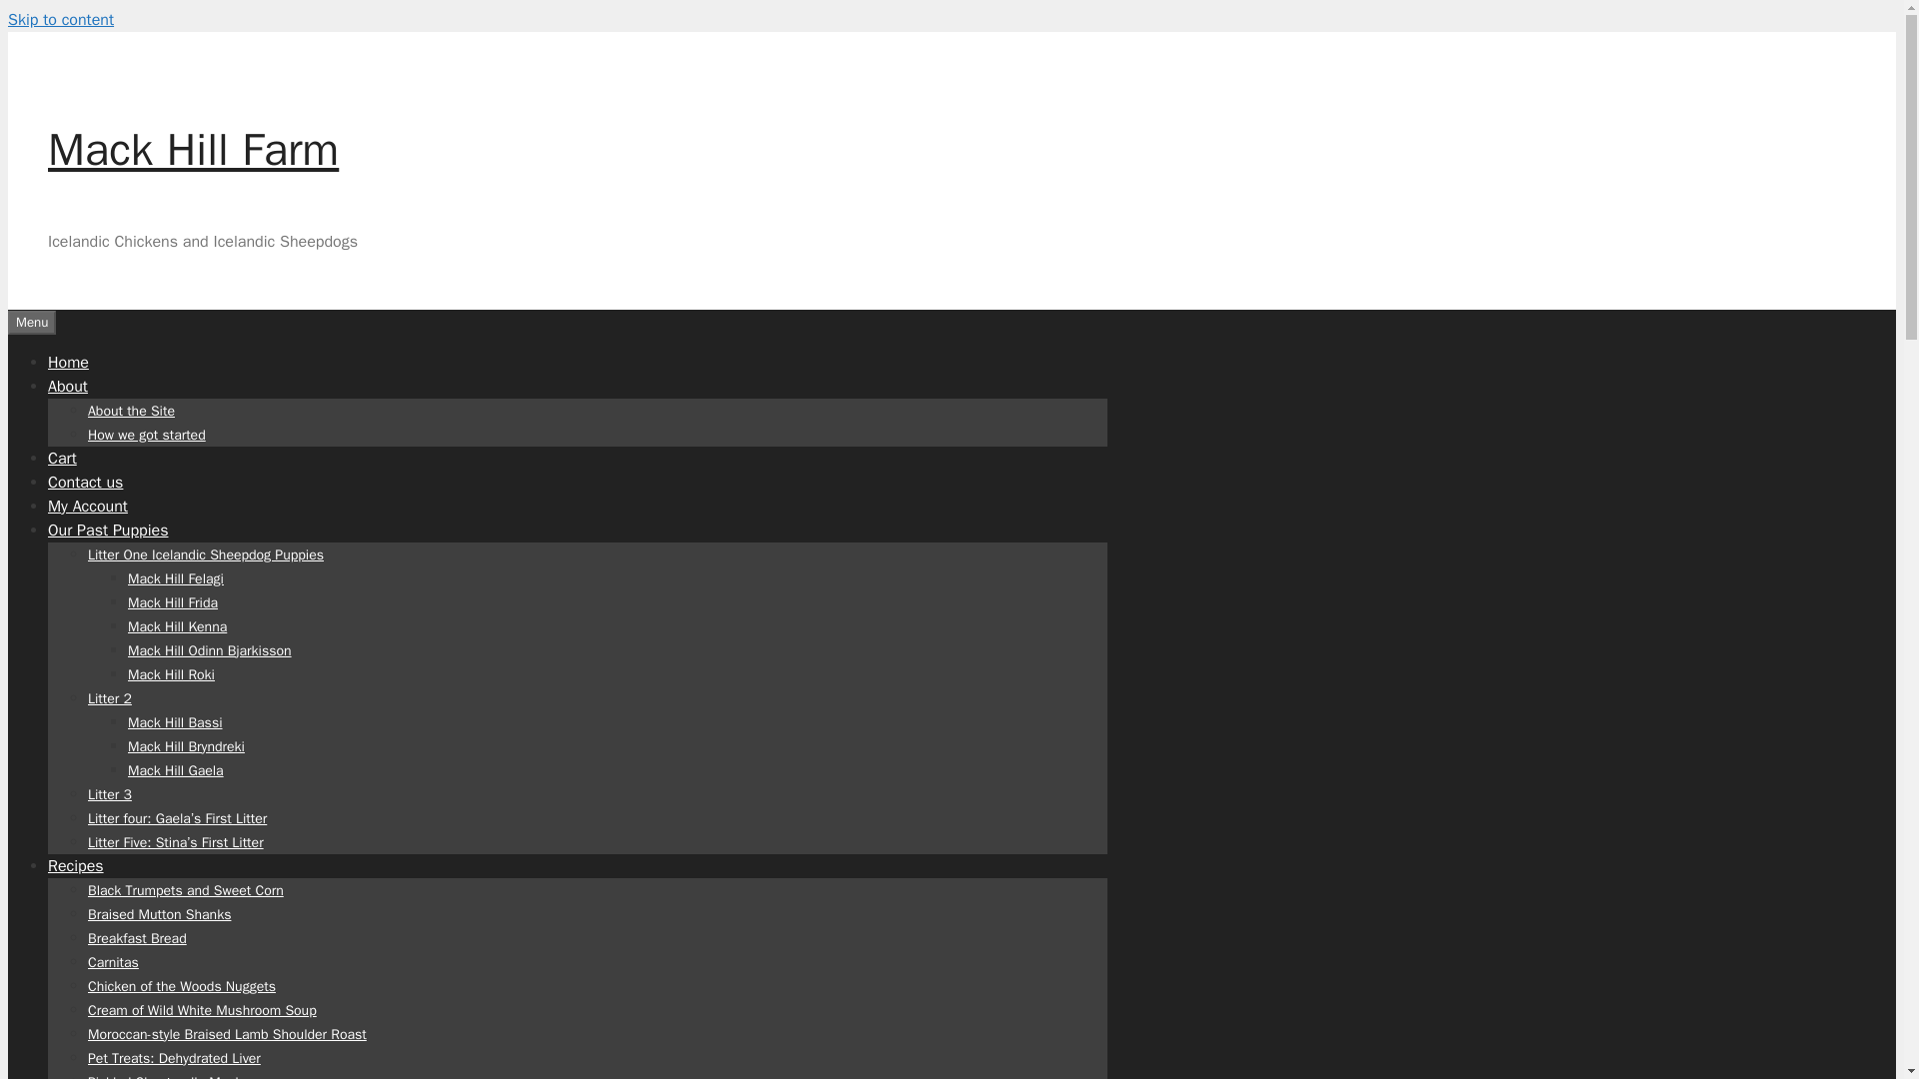 The image size is (1919, 1079). Describe the element at coordinates (60, 20) in the screenshot. I see `Skip to content` at that location.